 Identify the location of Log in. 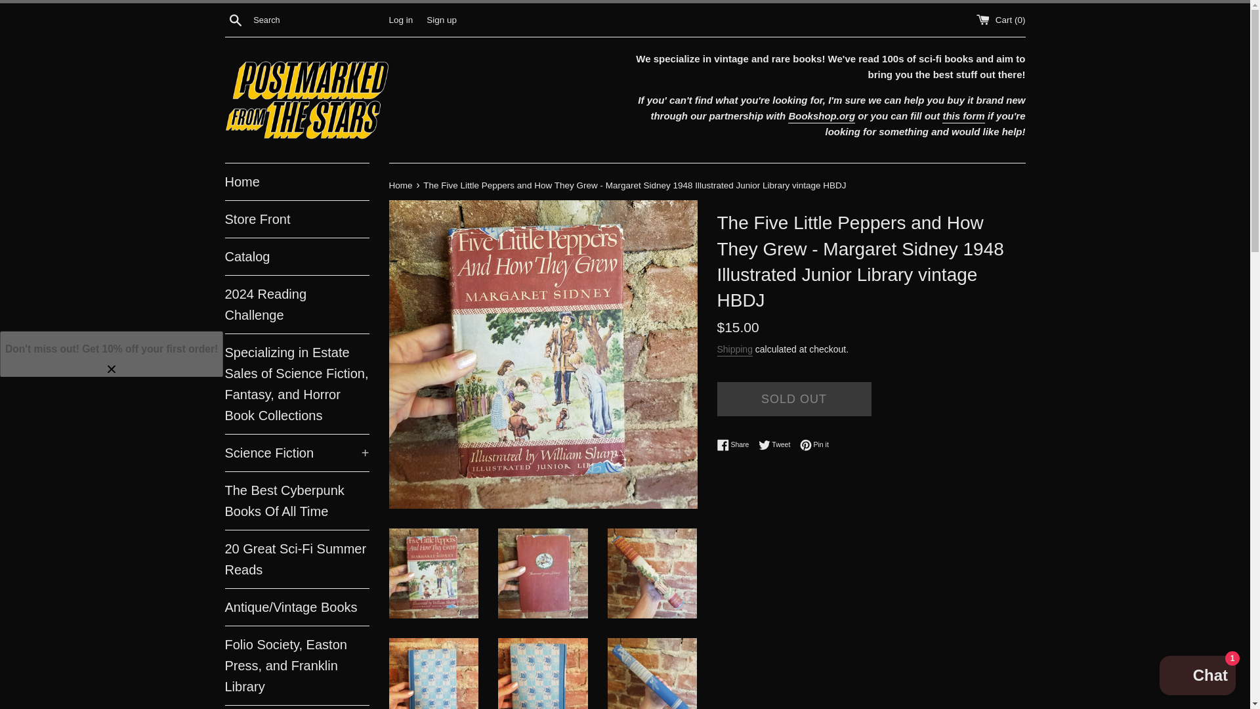
(400, 18).